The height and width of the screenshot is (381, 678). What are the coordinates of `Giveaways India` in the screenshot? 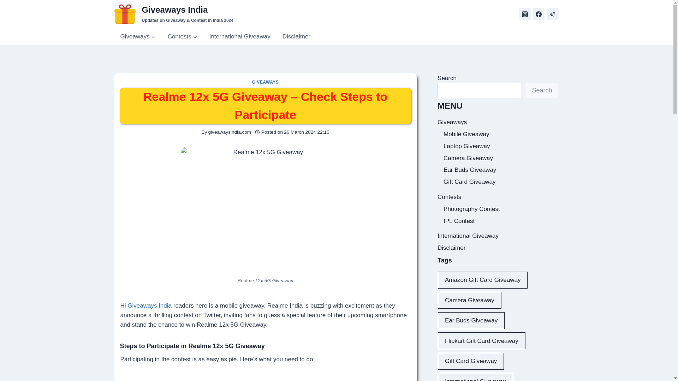 It's located at (149, 306).